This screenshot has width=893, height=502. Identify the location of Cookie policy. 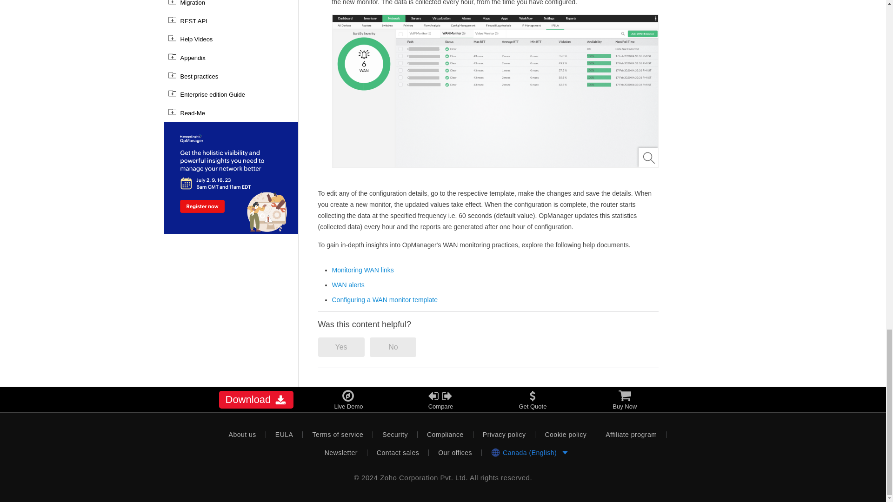
(566, 434).